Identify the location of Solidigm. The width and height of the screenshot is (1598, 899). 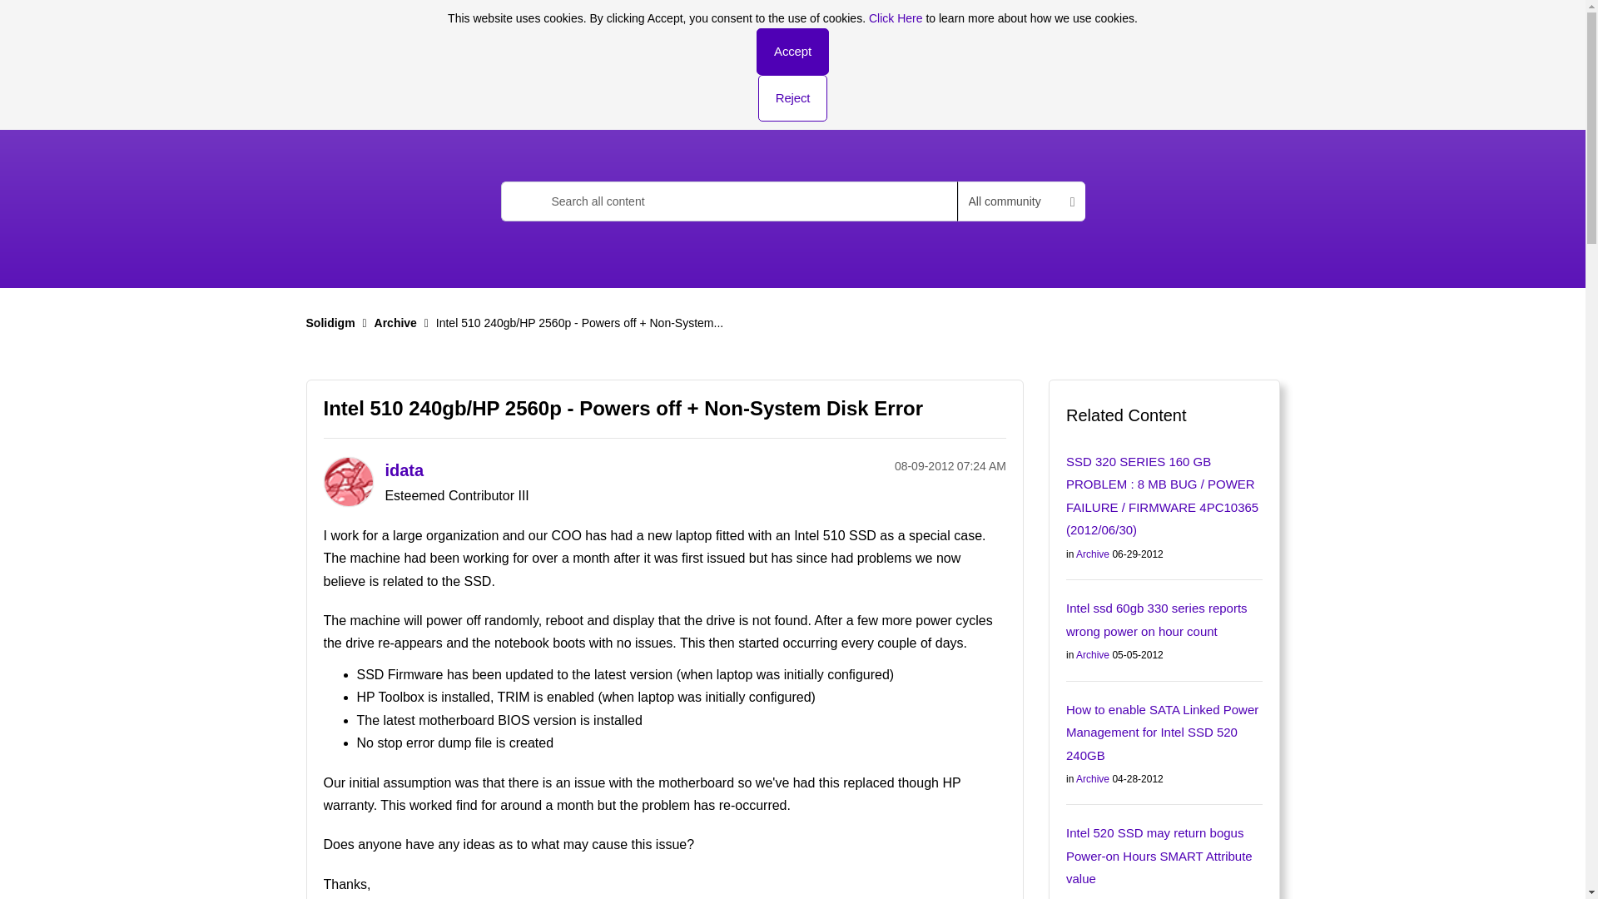
(434, 32).